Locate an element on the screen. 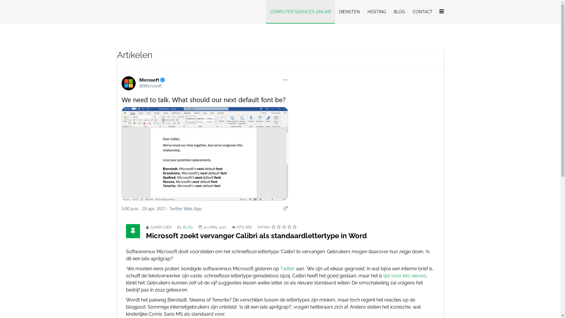 The image size is (565, 318). Twitter is located at coordinates (288, 269).